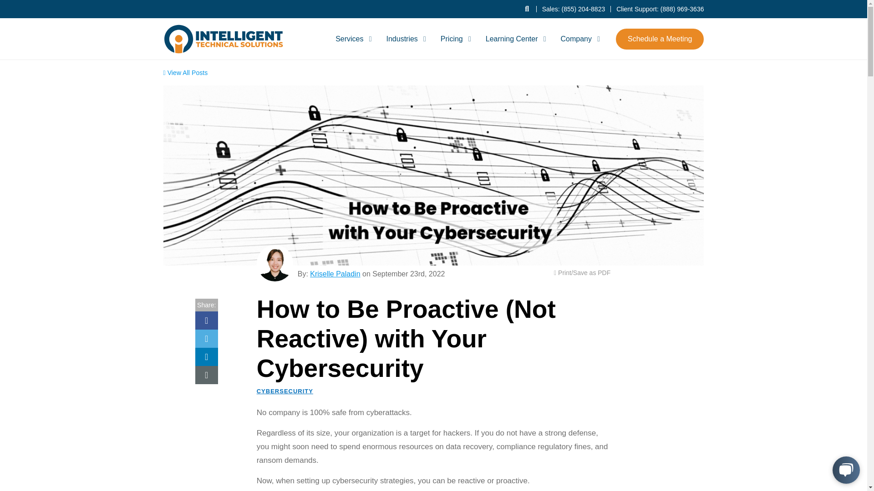 The height and width of the screenshot is (491, 874). Describe the element at coordinates (206, 338) in the screenshot. I see `Share on Twitter` at that location.